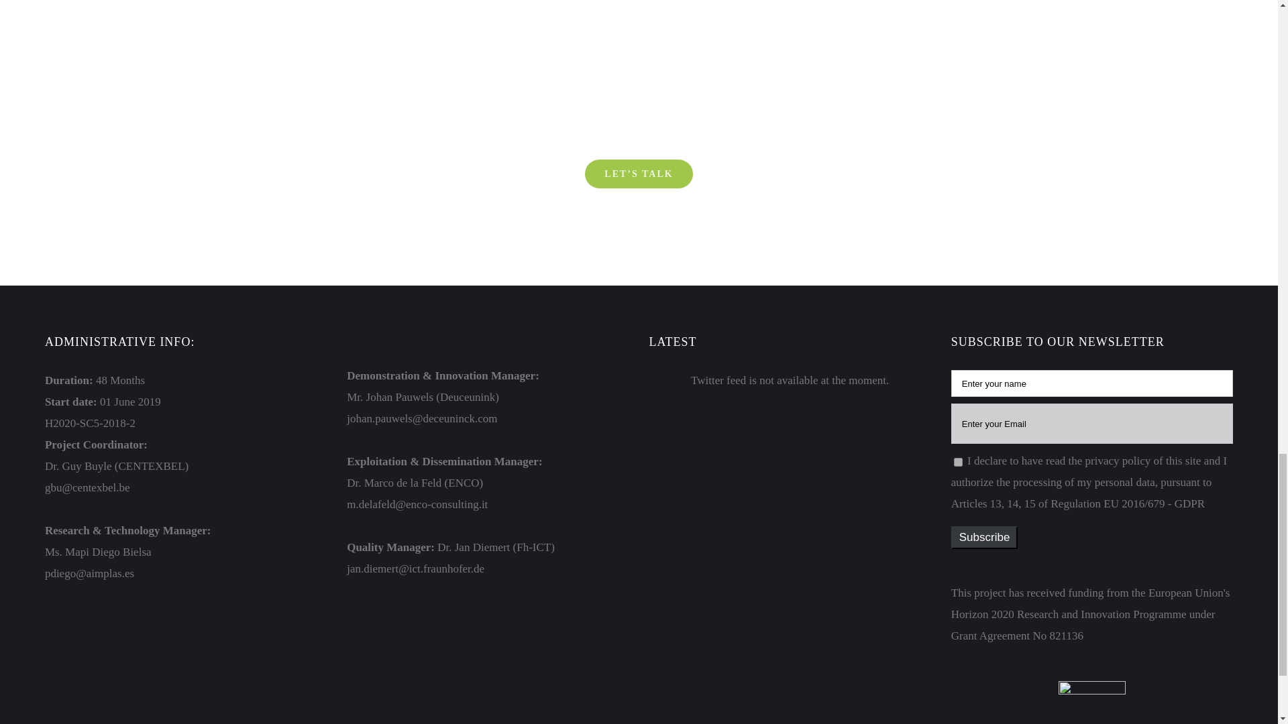 The height and width of the screenshot is (724, 1288). I want to click on Subscribe, so click(985, 538).